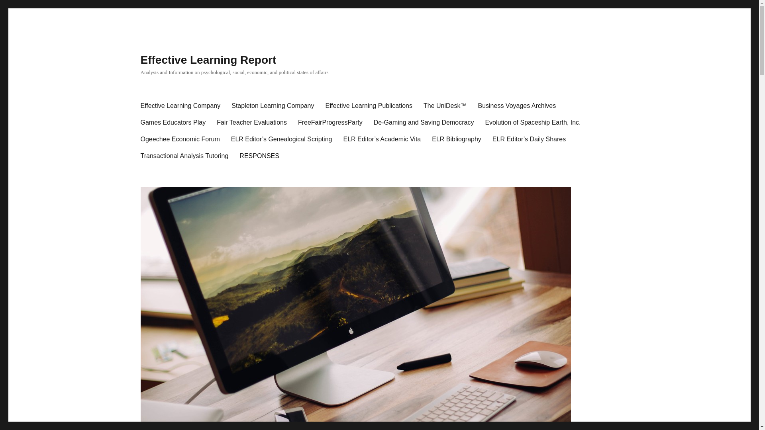 The image size is (765, 430). I want to click on Business Voyages Archives, so click(516, 106).